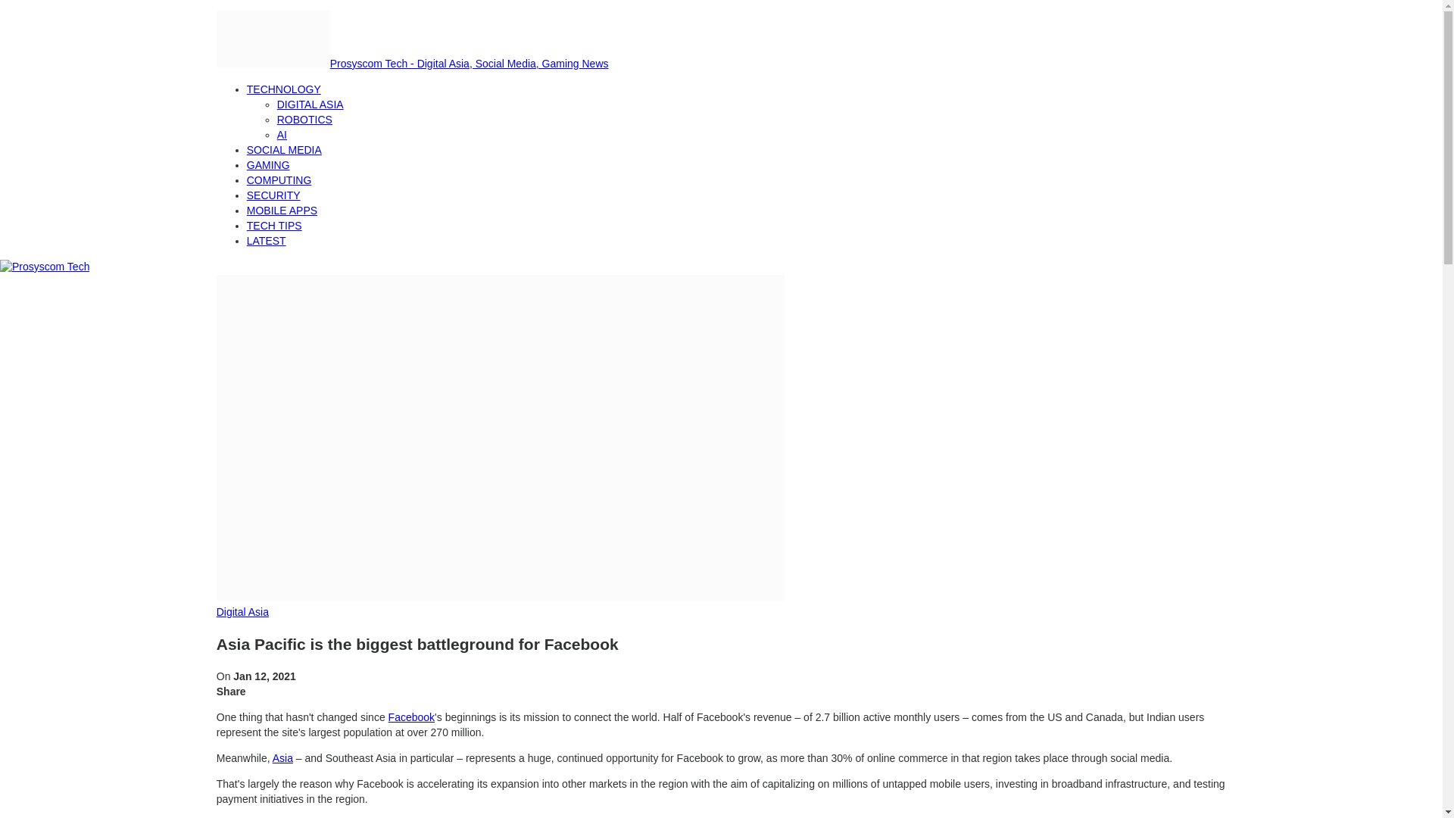  Describe the element at coordinates (413, 63) in the screenshot. I see `Prosyscom Tech - Digital Asia, Social Media, Gaming News` at that location.